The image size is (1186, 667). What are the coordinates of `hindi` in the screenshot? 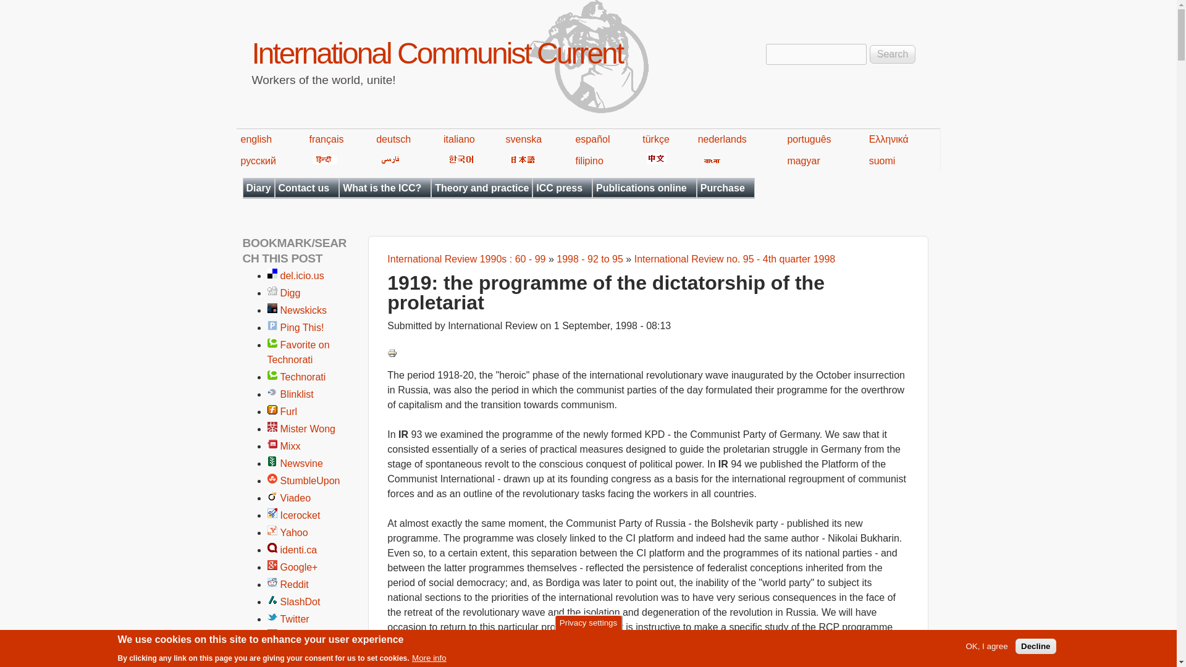 It's located at (322, 161).